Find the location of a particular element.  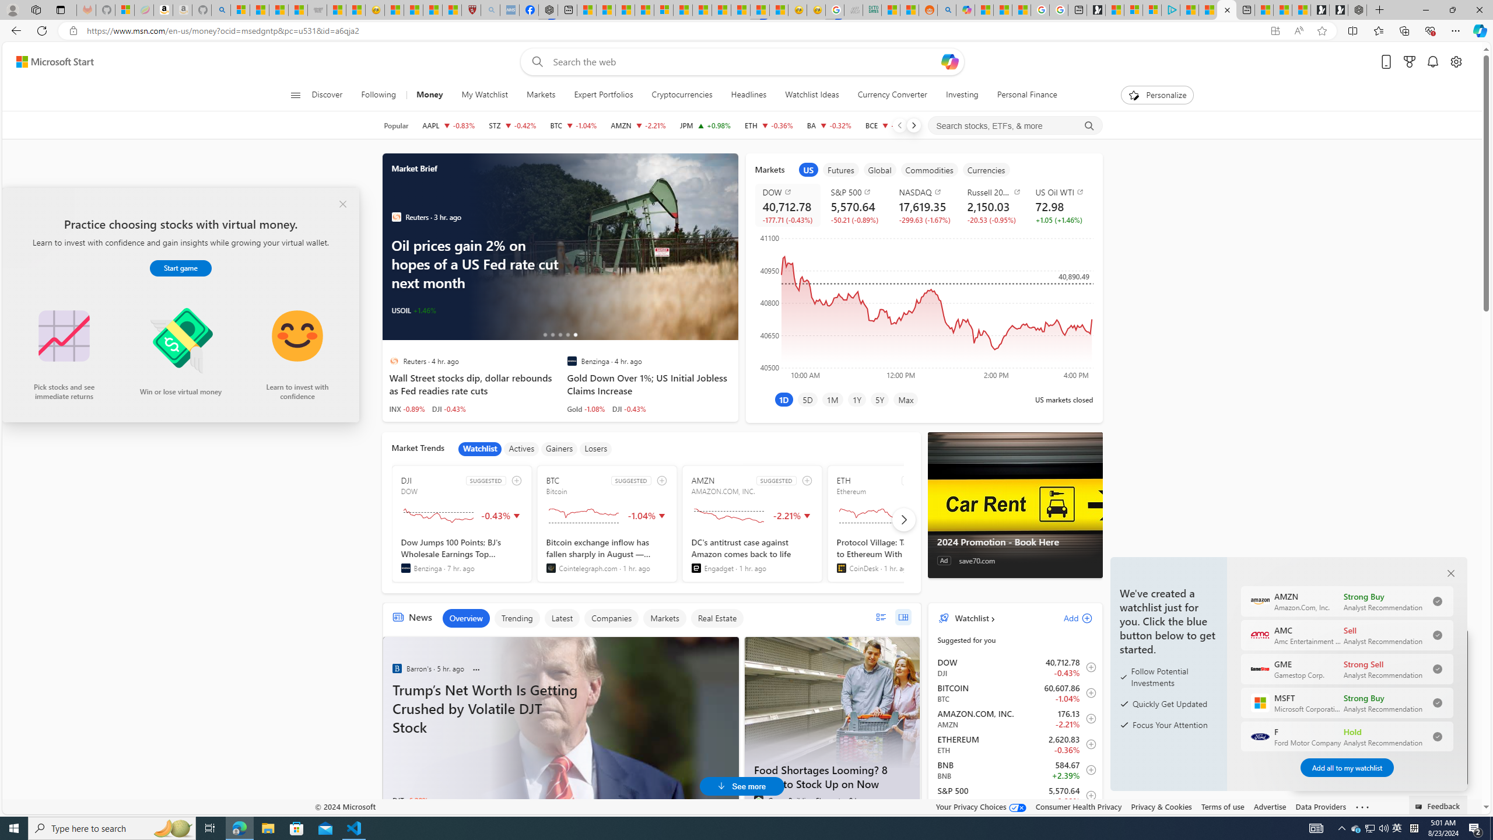

NASDAQ COMP decrease 17,619.35 -299.63 -1.67% is located at coordinates (924, 205).